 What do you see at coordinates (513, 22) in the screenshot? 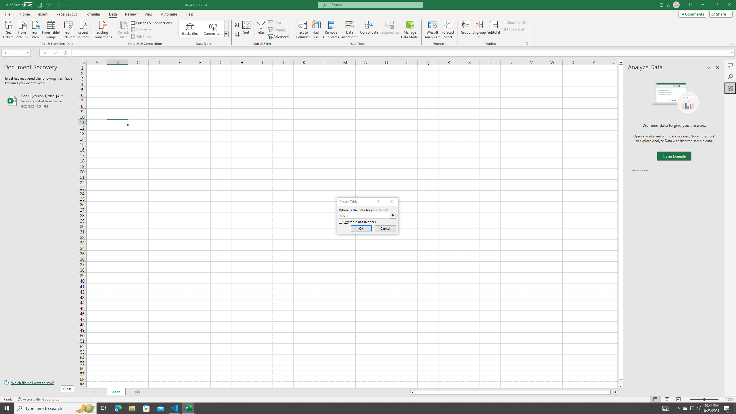
I see `Show Detail` at bounding box center [513, 22].